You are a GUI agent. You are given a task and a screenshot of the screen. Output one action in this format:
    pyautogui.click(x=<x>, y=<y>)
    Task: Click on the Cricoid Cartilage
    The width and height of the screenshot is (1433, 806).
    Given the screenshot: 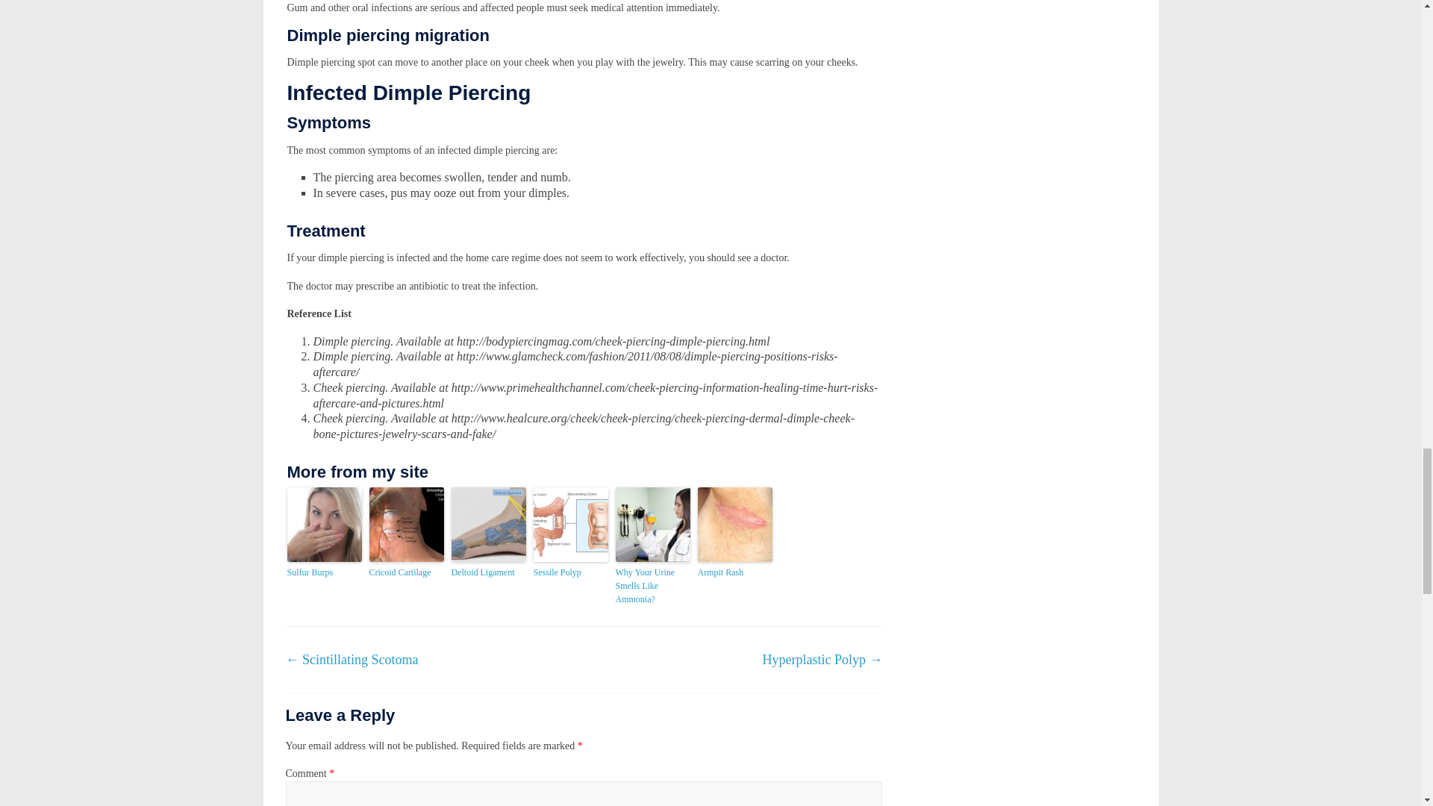 What is the action you would take?
    pyautogui.click(x=405, y=572)
    